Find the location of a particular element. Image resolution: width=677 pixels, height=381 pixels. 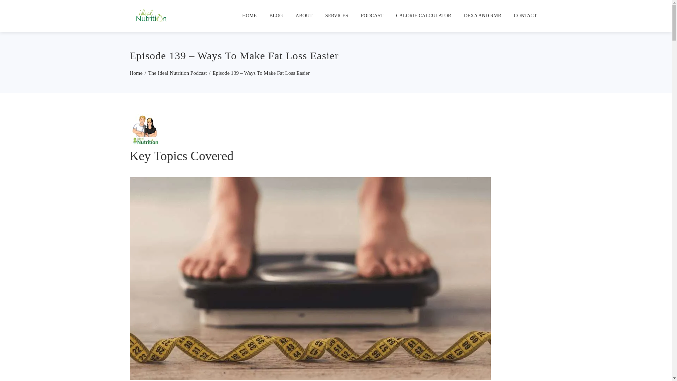

HOME is located at coordinates (250, 16).